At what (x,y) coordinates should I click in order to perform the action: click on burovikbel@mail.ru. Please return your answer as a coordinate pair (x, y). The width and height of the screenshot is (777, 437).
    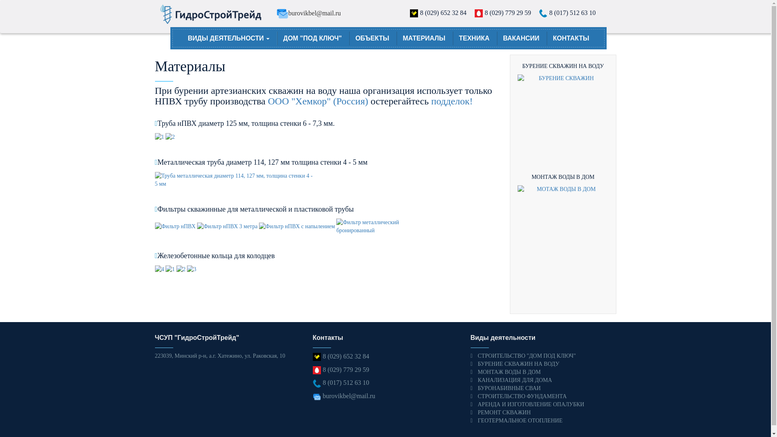
    Looking at the image, I should click on (349, 396).